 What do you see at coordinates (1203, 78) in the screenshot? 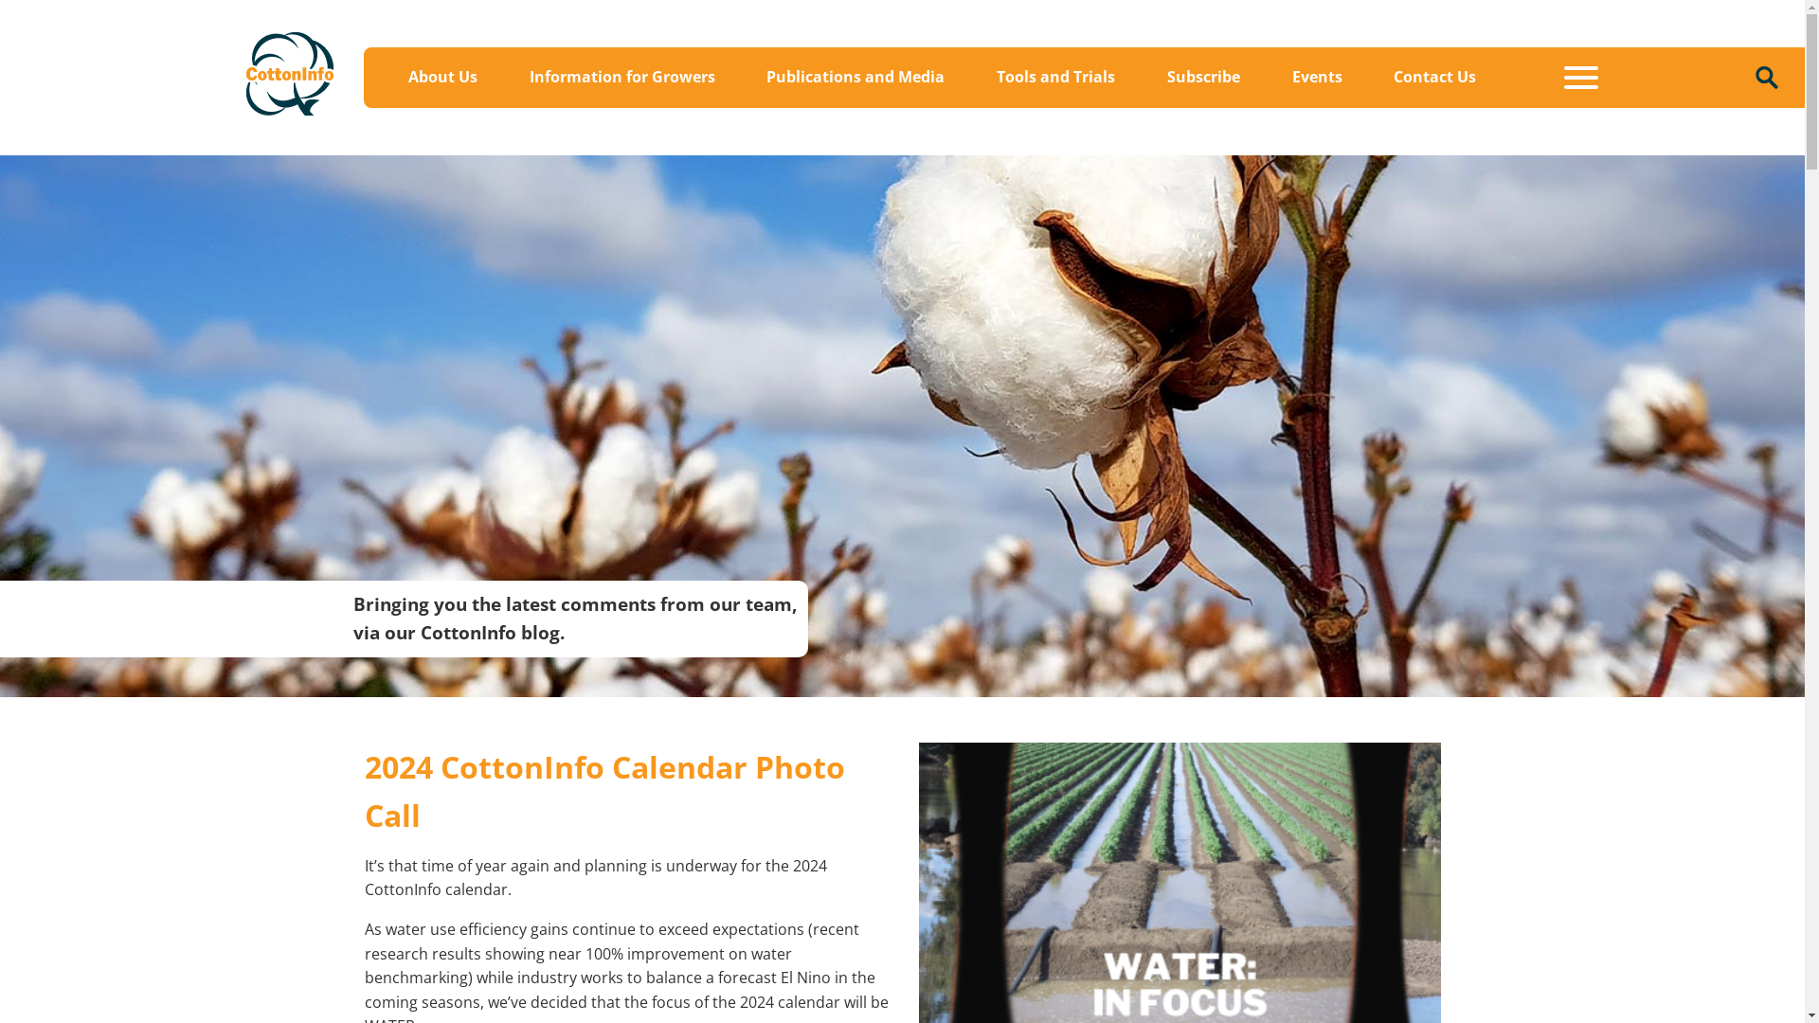
I see `Subscribe` at bounding box center [1203, 78].